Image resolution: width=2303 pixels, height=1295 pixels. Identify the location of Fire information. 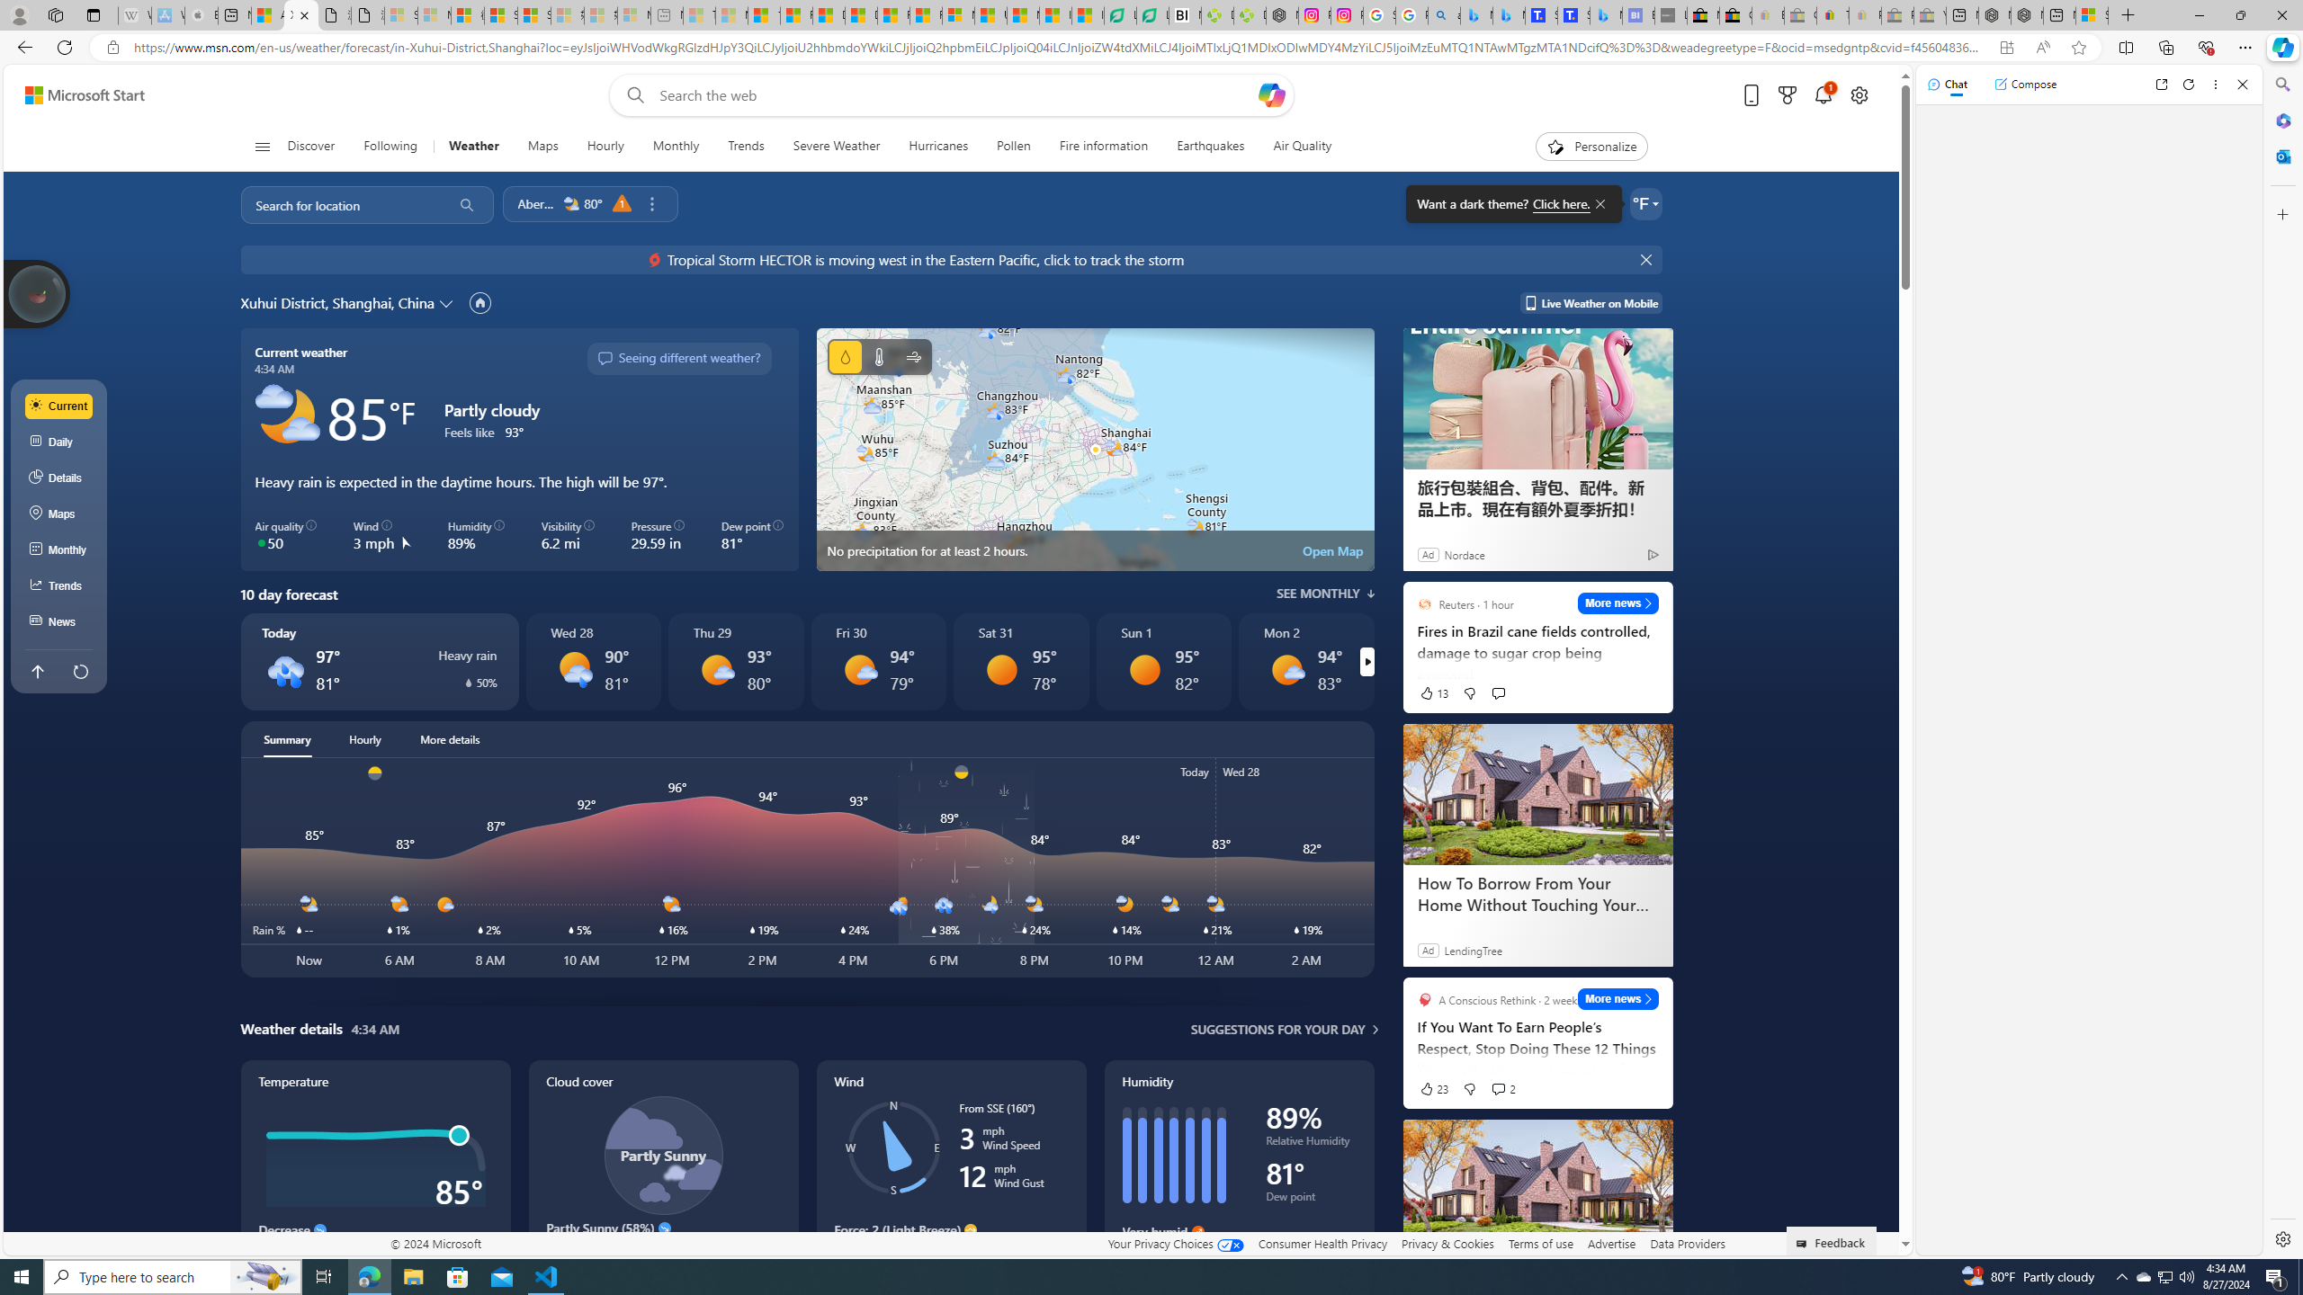
(1104, 147).